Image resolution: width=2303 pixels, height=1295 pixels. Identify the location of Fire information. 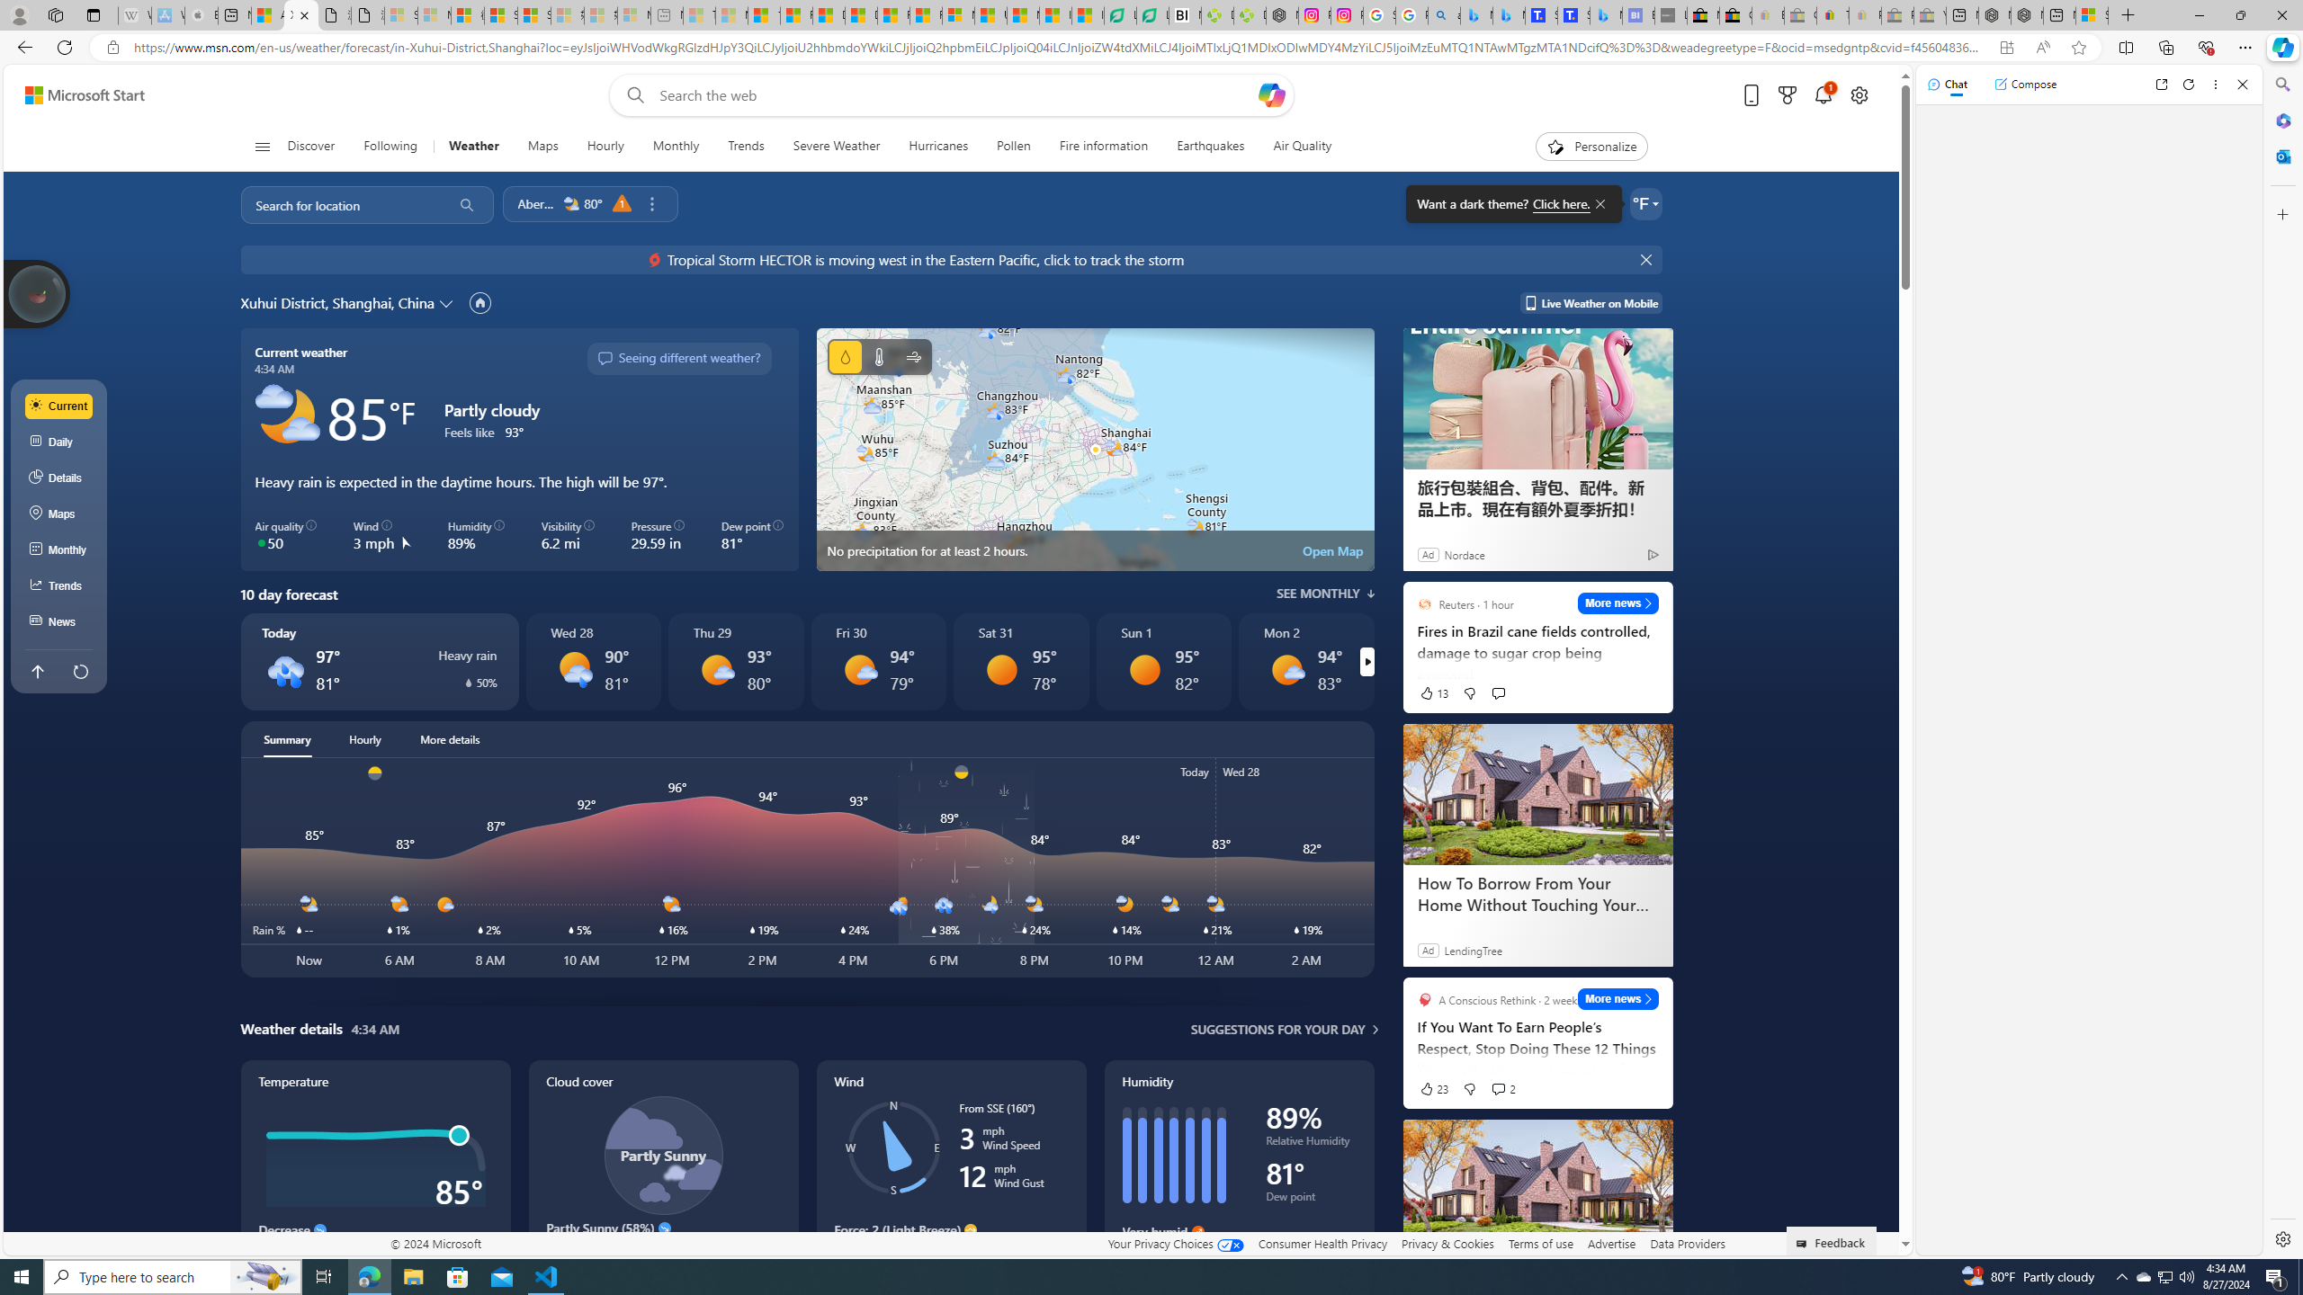
(1104, 147).